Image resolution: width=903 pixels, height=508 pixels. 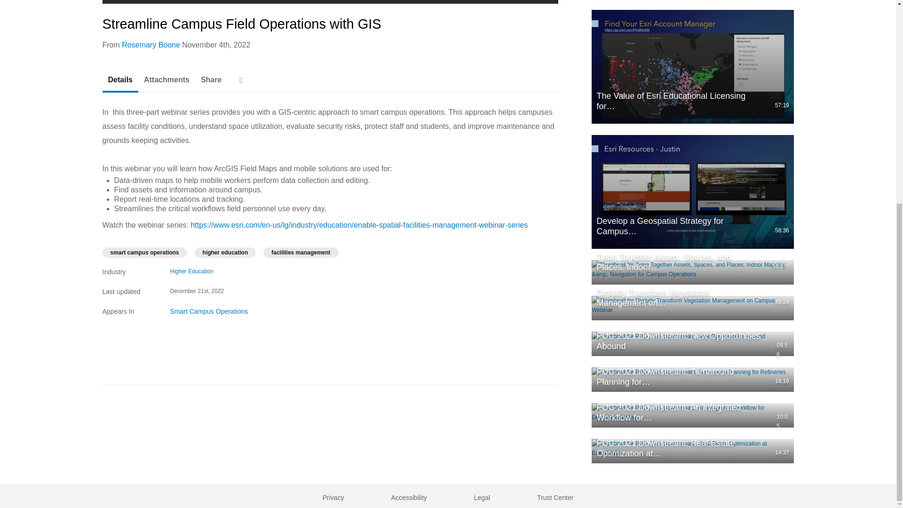 What do you see at coordinates (692, 379) in the screenshot?
I see `PUG 2021 Downstream: Turnaround Planning for Refineries` at bounding box center [692, 379].